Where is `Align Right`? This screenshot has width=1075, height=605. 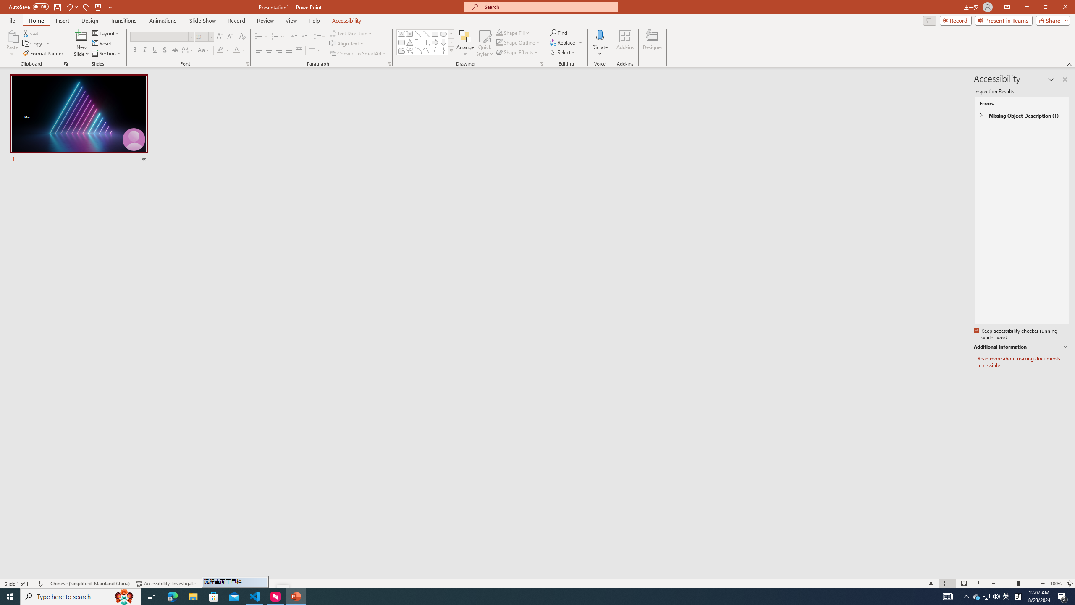
Align Right is located at coordinates (279, 50).